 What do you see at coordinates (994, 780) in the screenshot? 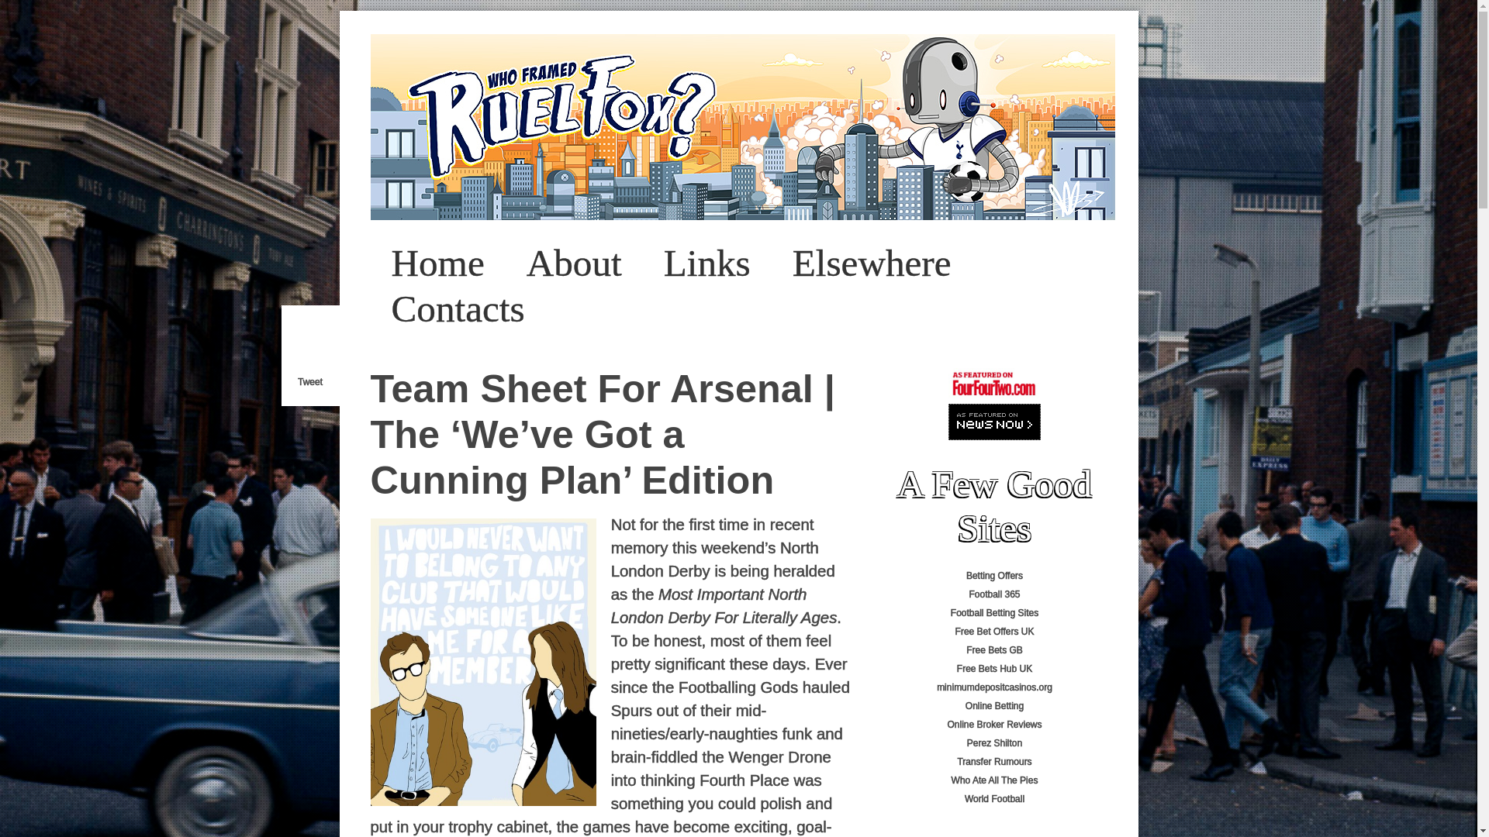
I see `Who Ate All The Pies` at bounding box center [994, 780].